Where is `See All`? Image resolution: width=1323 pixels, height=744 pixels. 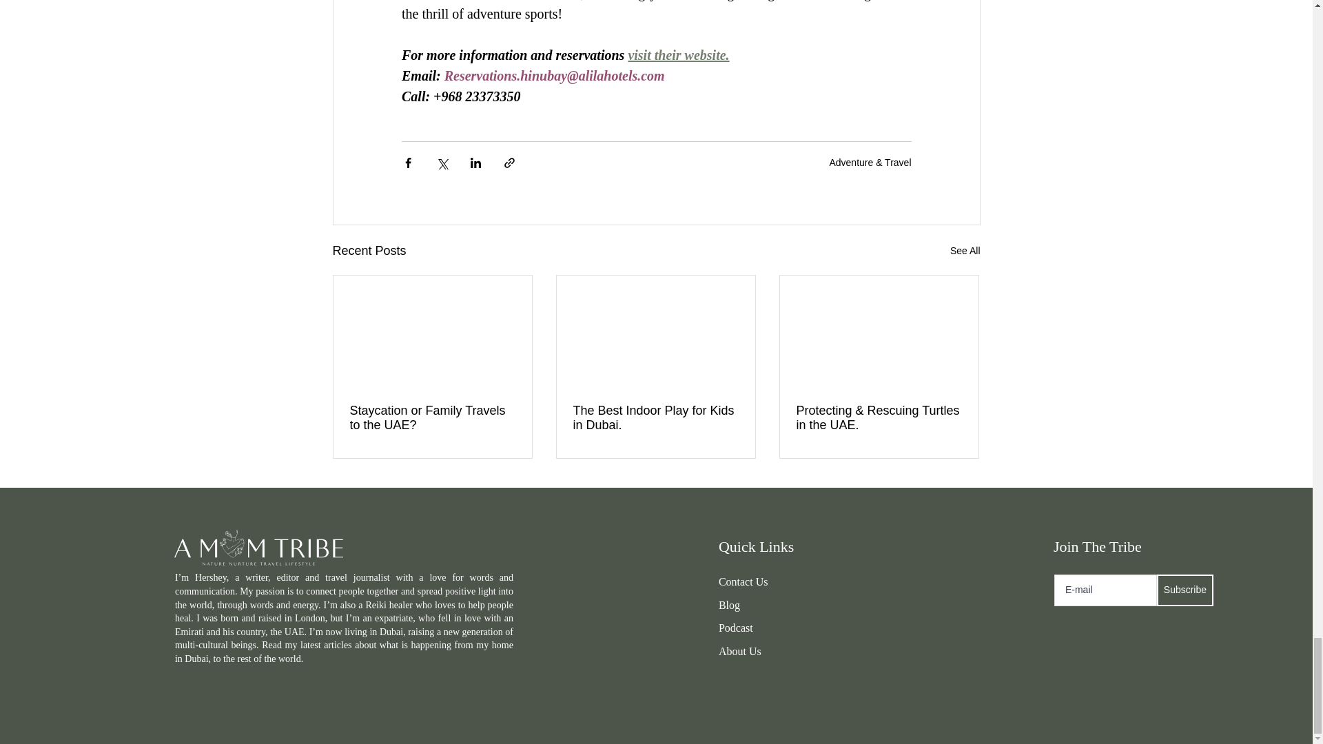 See All is located at coordinates (965, 251).